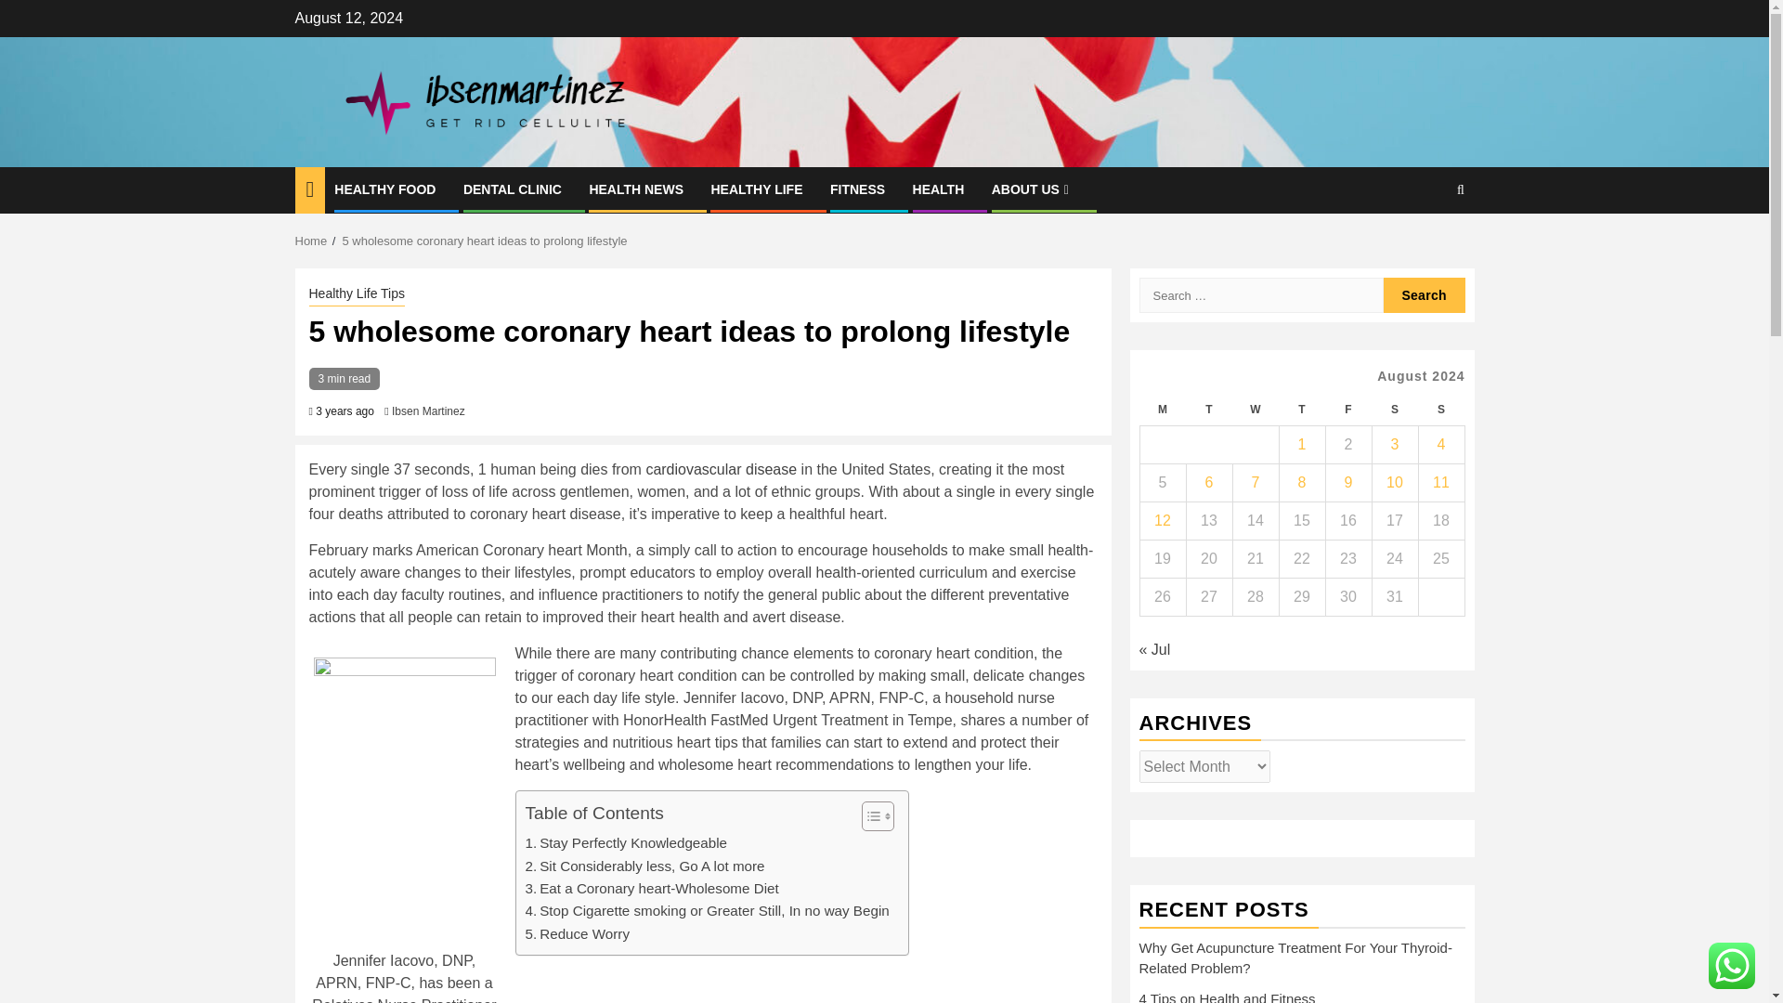  Describe the element at coordinates (626, 843) in the screenshot. I see `Stay Perfectly Knowledgeable` at that location.